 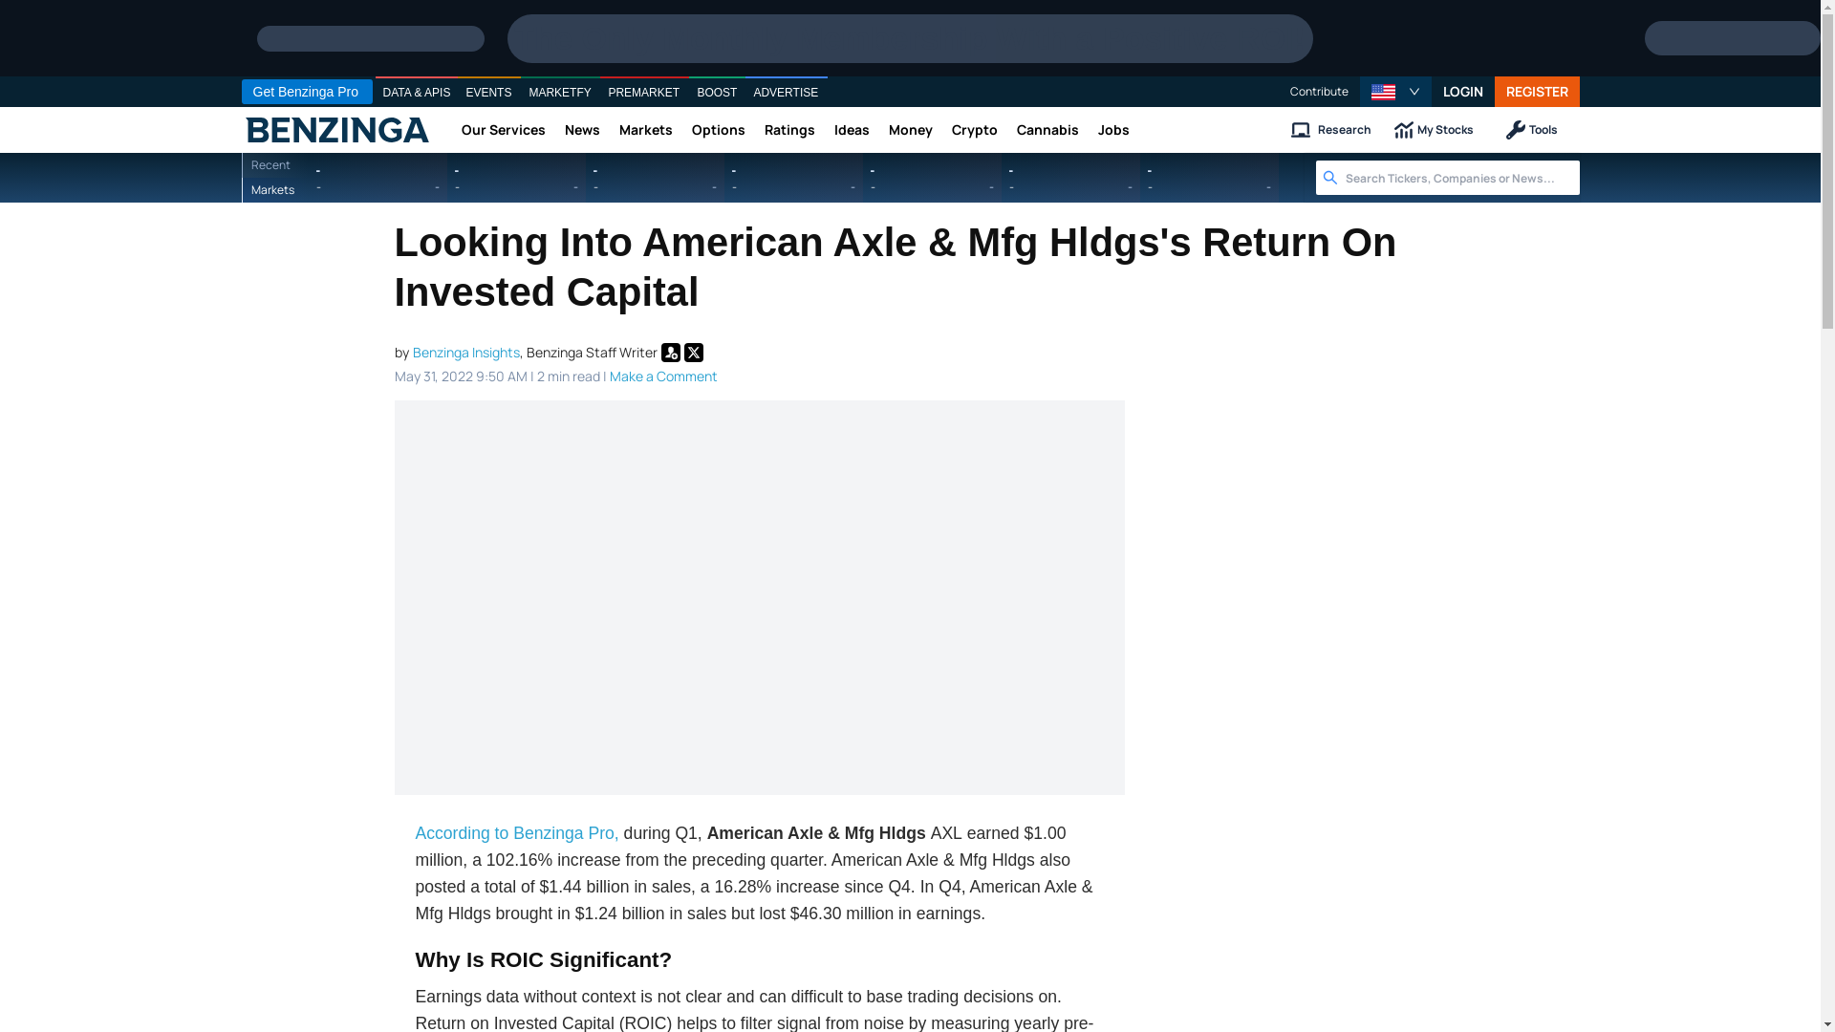 What do you see at coordinates (1462, 92) in the screenshot?
I see `LOGIN` at bounding box center [1462, 92].